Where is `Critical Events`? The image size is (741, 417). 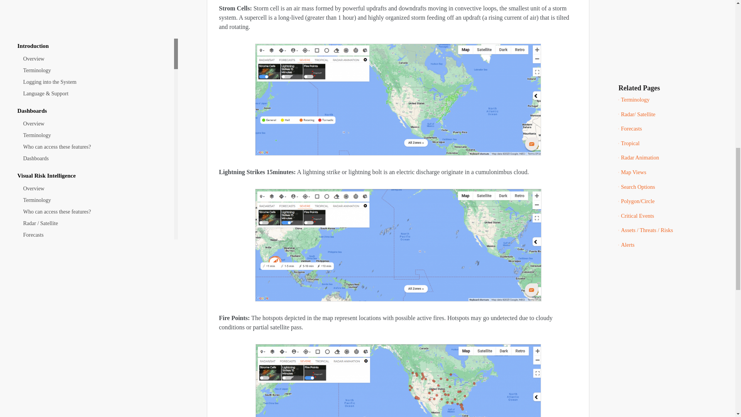 Critical Events is located at coordinates (90, 108).